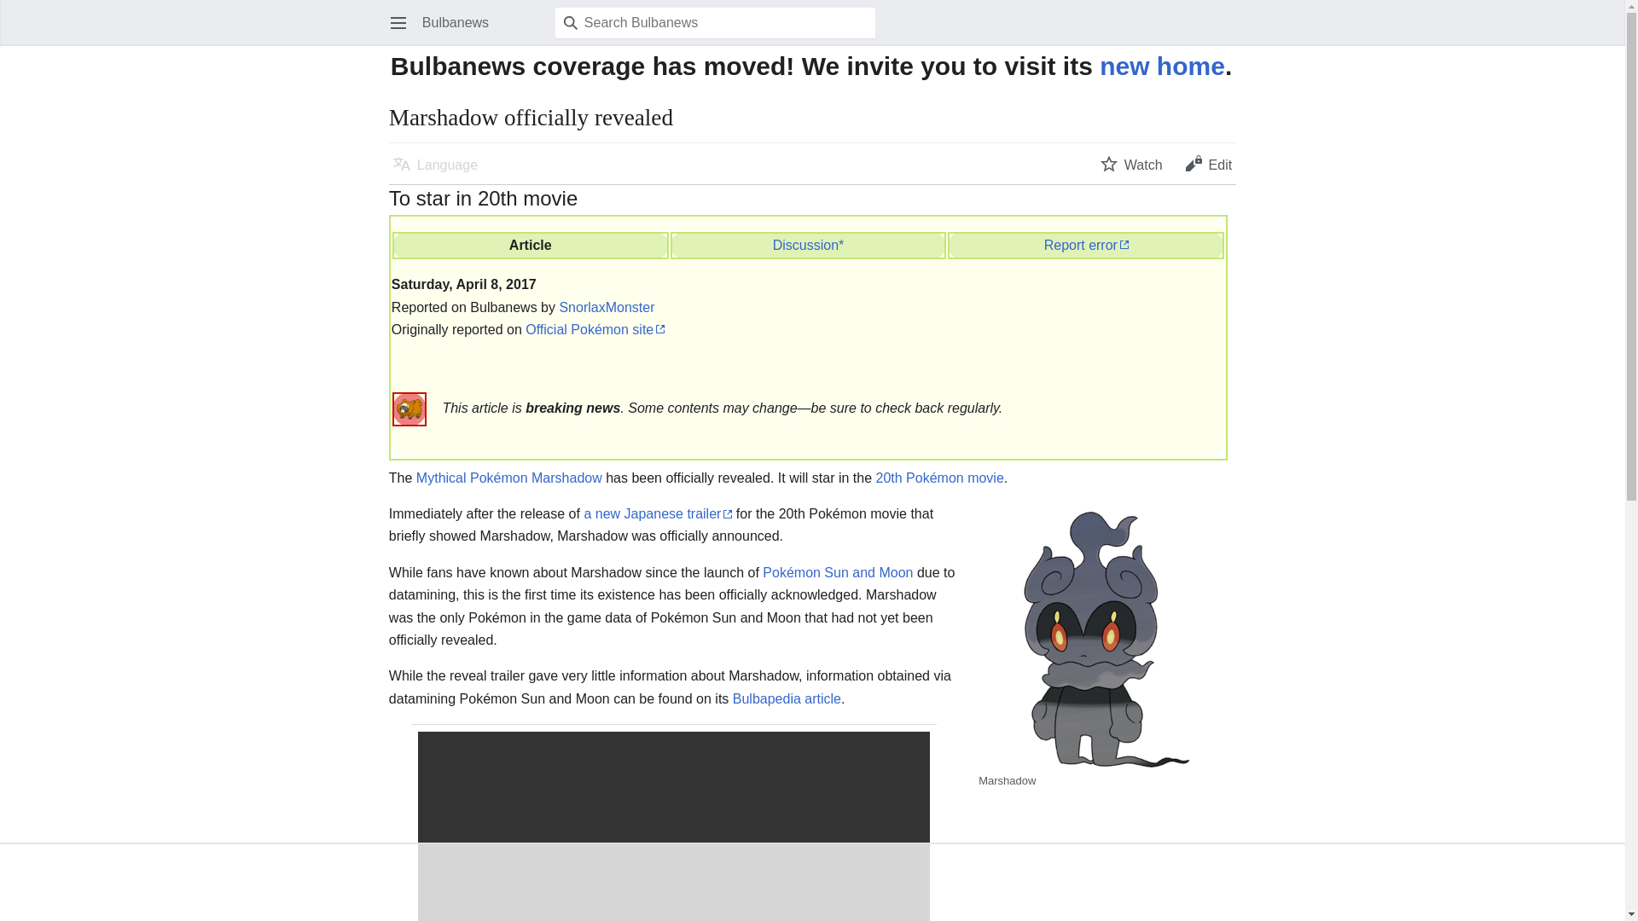 The height and width of the screenshot is (921, 1638). What do you see at coordinates (531, 244) in the screenshot?
I see `Article` at bounding box center [531, 244].